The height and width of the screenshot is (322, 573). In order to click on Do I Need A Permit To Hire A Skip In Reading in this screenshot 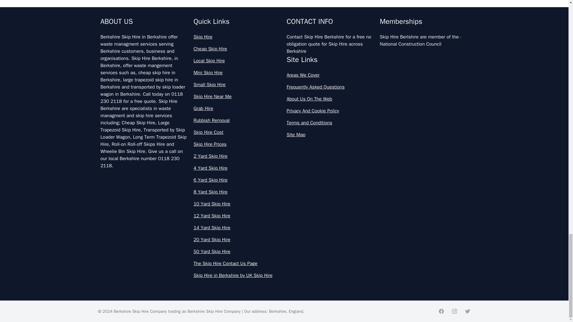, I will do `click(284, 172)`.